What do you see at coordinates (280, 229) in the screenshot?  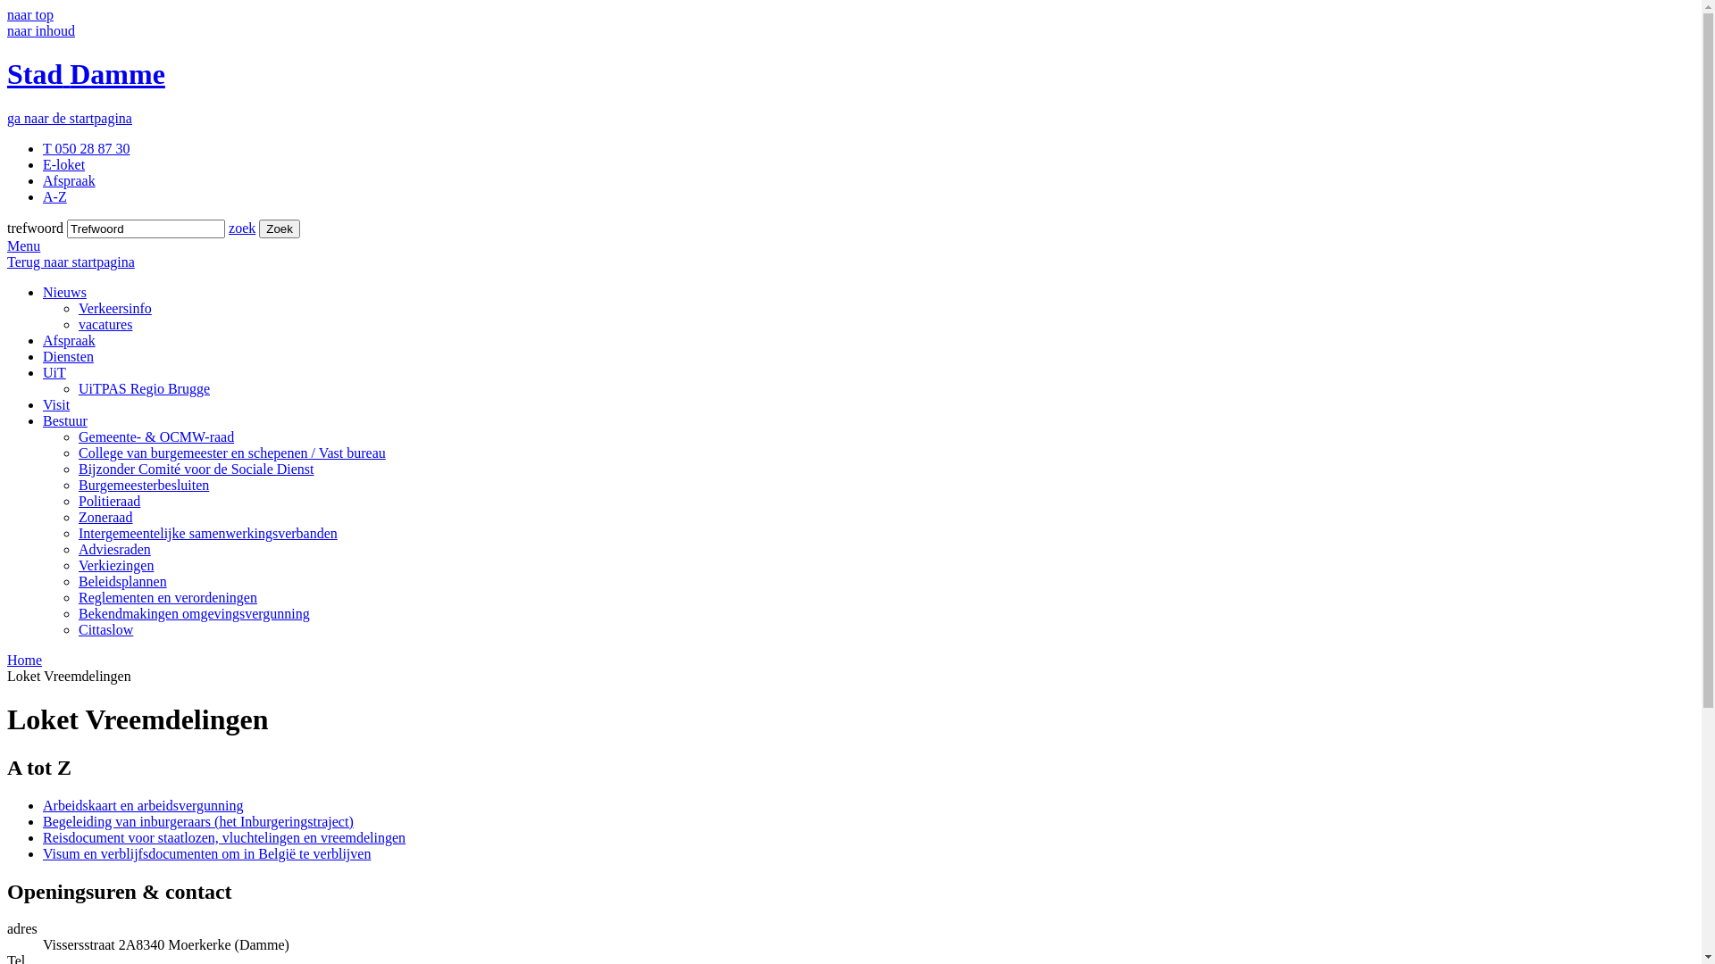 I see `Zoek` at bounding box center [280, 229].